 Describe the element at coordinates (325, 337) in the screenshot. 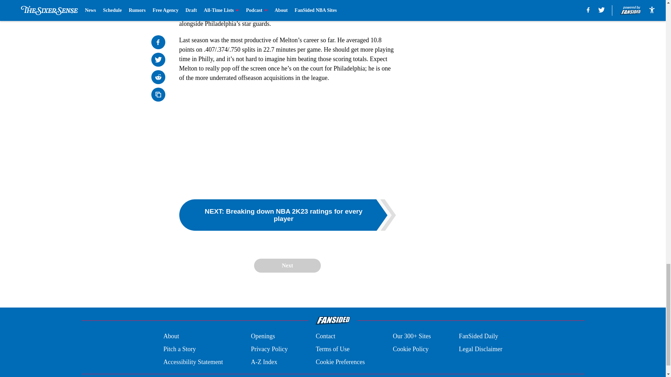

I see `Contact` at that location.